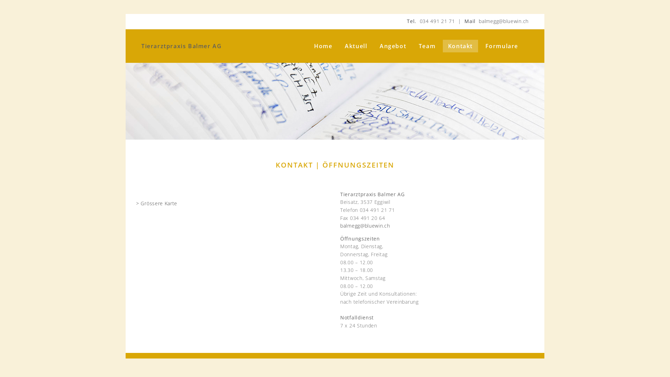 This screenshot has width=670, height=377. What do you see at coordinates (393, 46) in the screenshot?
I see `Angebot` at bounding box center [393, 46].